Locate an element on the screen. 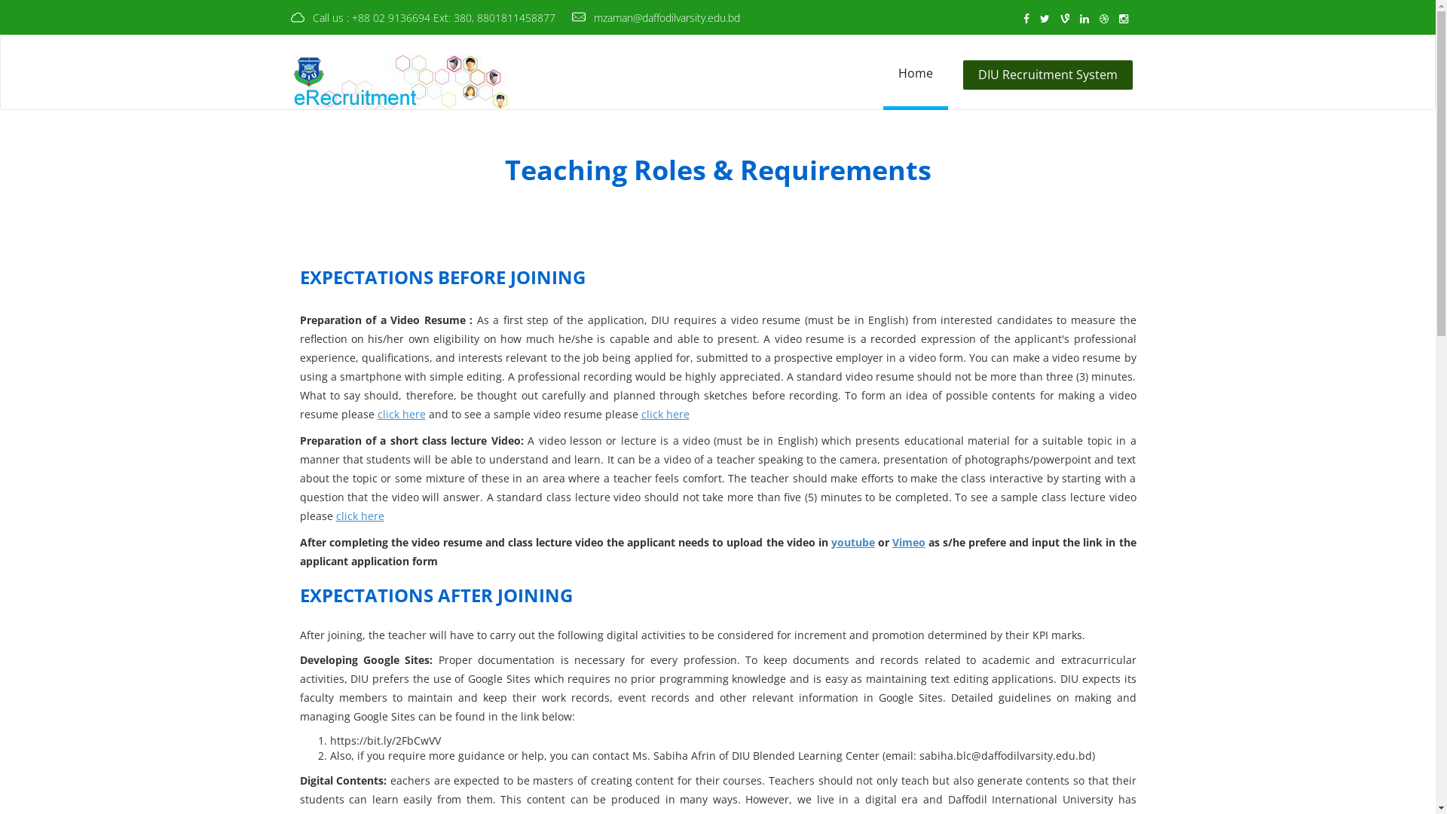 The image size is (1447, 814). click here is located at coordinates (665, 415).